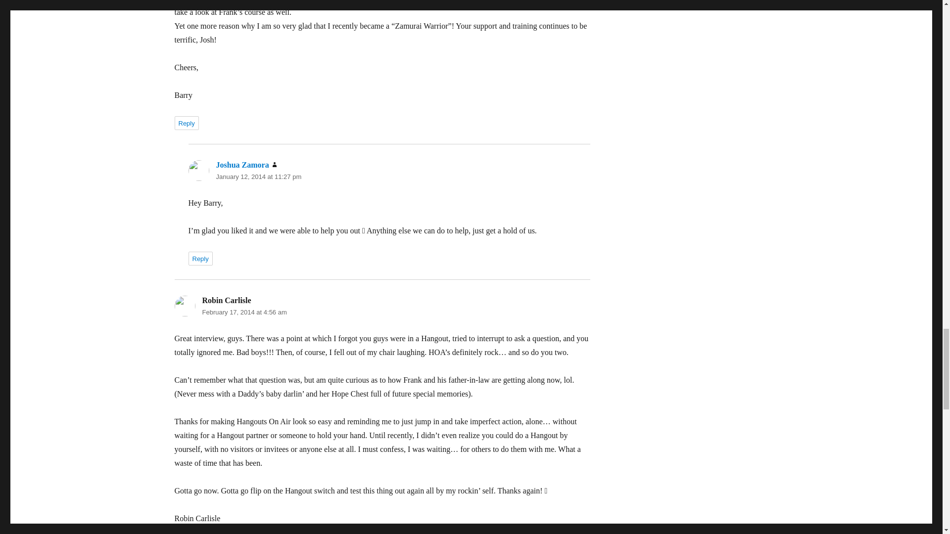 The image size is (950, 534). What do you see at coordinates (200, 258) in the screenshot?
I see `Reply` at bounding box center [200, 258].